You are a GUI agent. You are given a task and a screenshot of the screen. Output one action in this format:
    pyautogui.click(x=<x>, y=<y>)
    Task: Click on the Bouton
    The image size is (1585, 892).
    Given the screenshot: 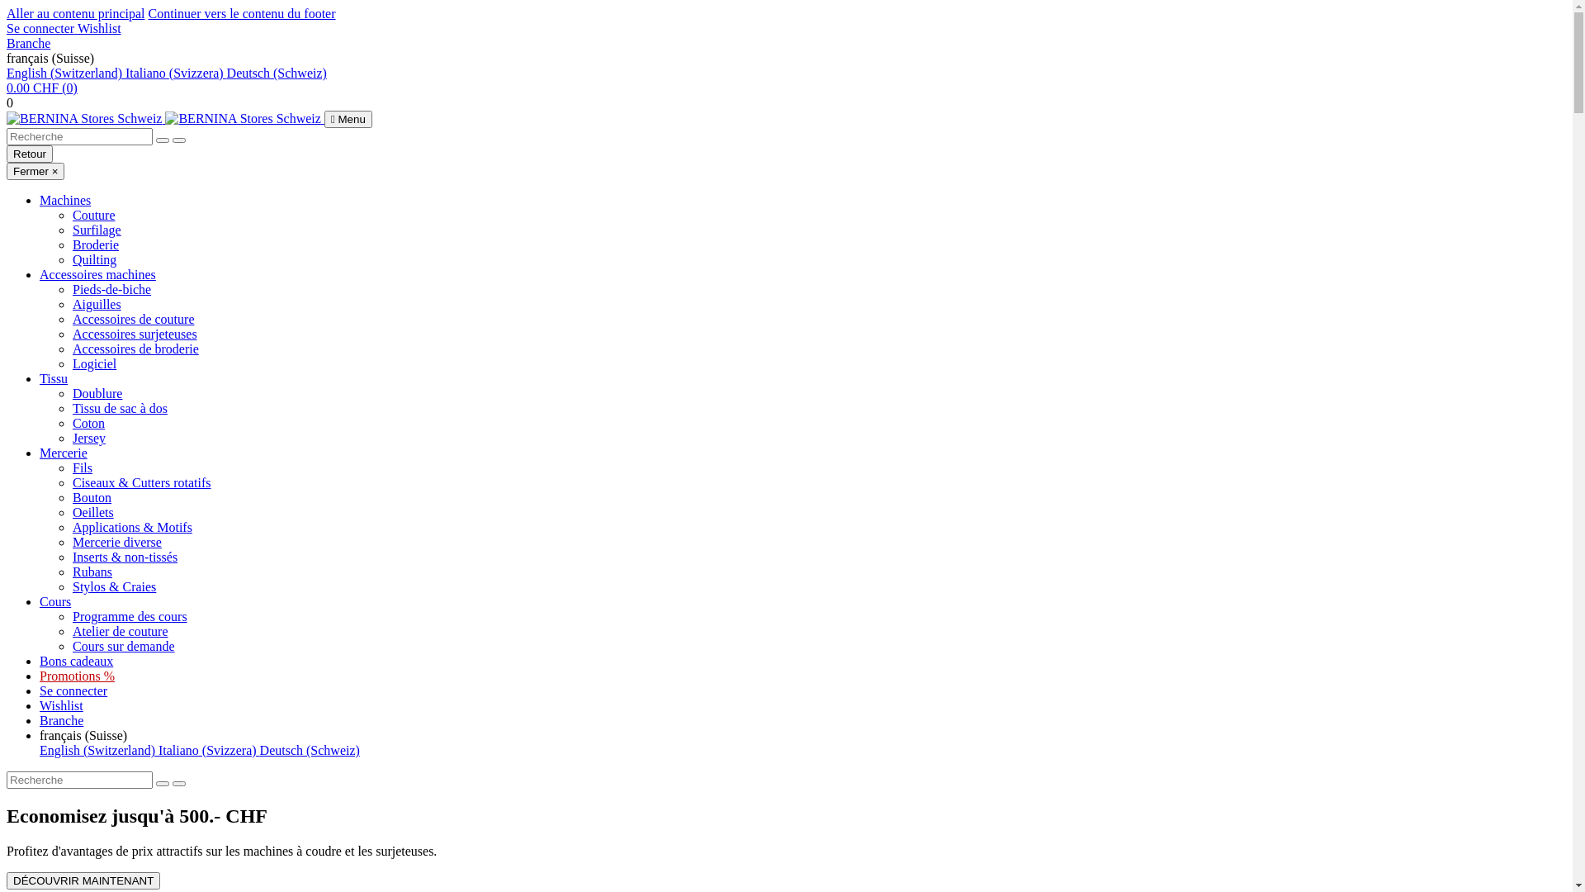 What is the action you would take?
    pyautogui.click(x=92, y=497)
    